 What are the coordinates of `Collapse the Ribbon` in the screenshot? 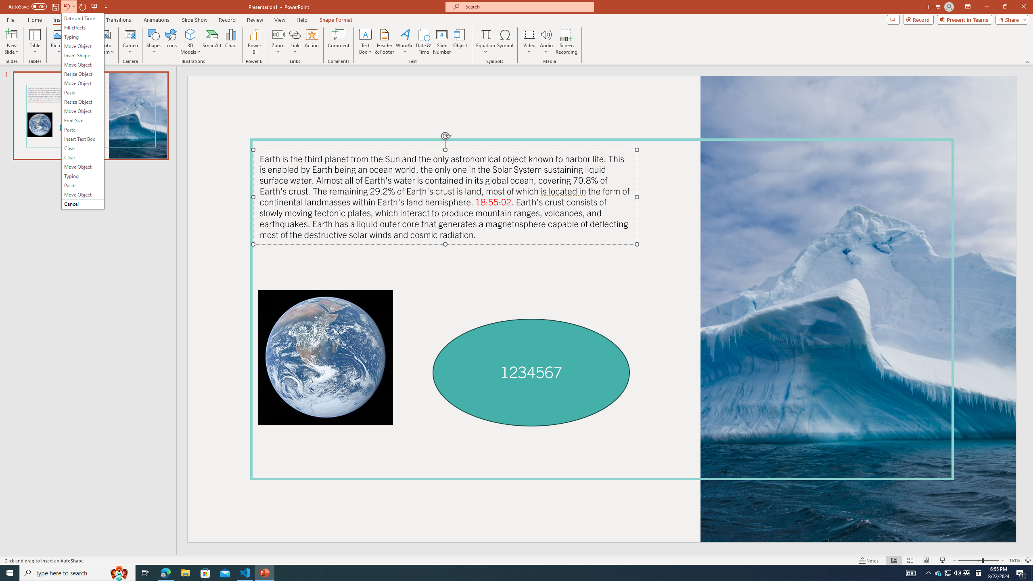 It's located at (1028, 61).